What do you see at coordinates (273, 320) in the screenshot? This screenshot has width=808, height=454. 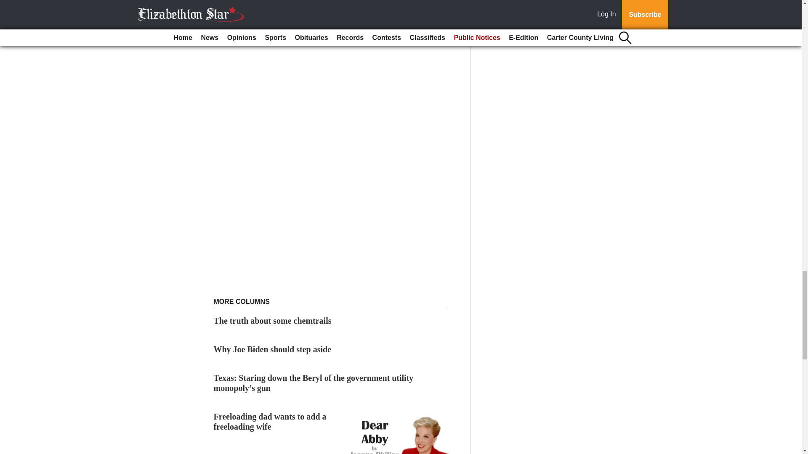 I see `The truth about some chemtrails` at bounding box center [273, 320].